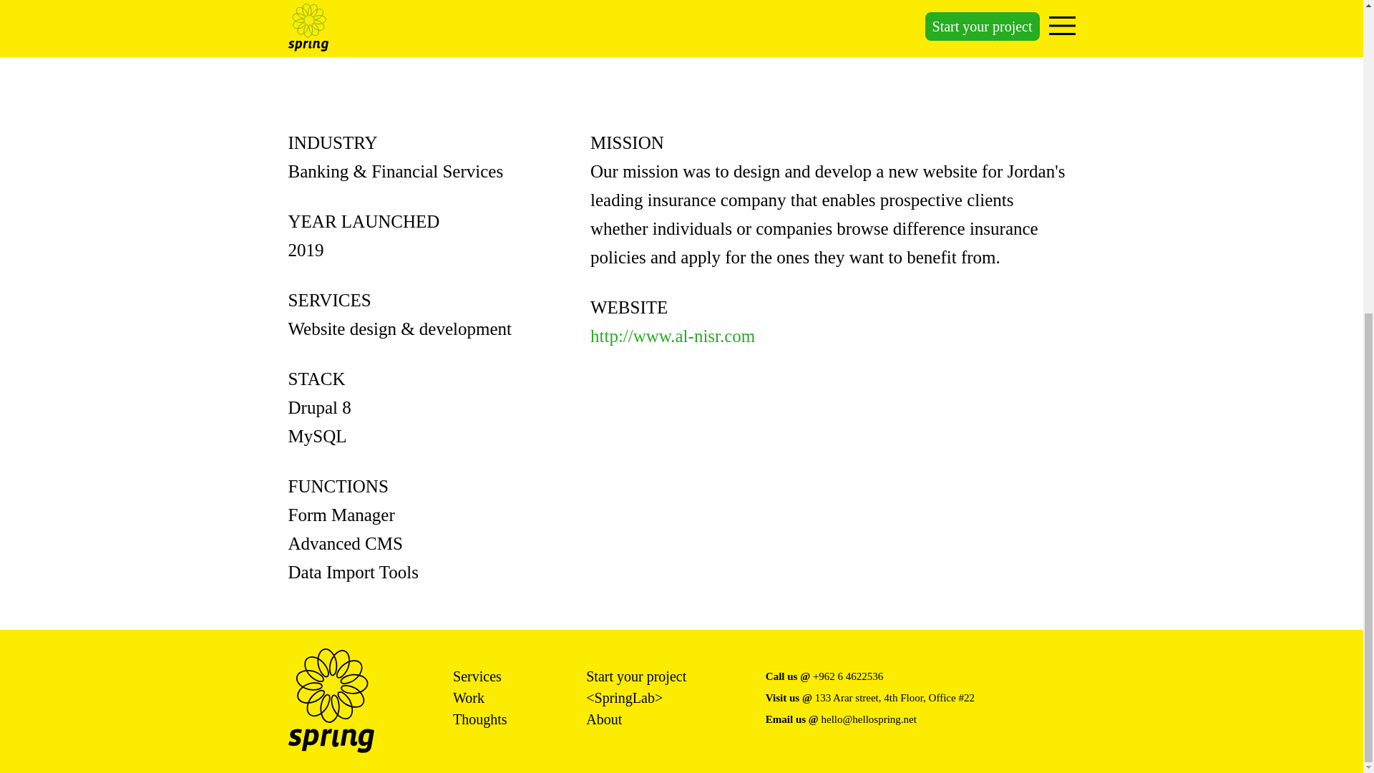 Image resolution: width=1374 pixels, height=773 pixels. I want to click on Start your project, so click(635, 676).